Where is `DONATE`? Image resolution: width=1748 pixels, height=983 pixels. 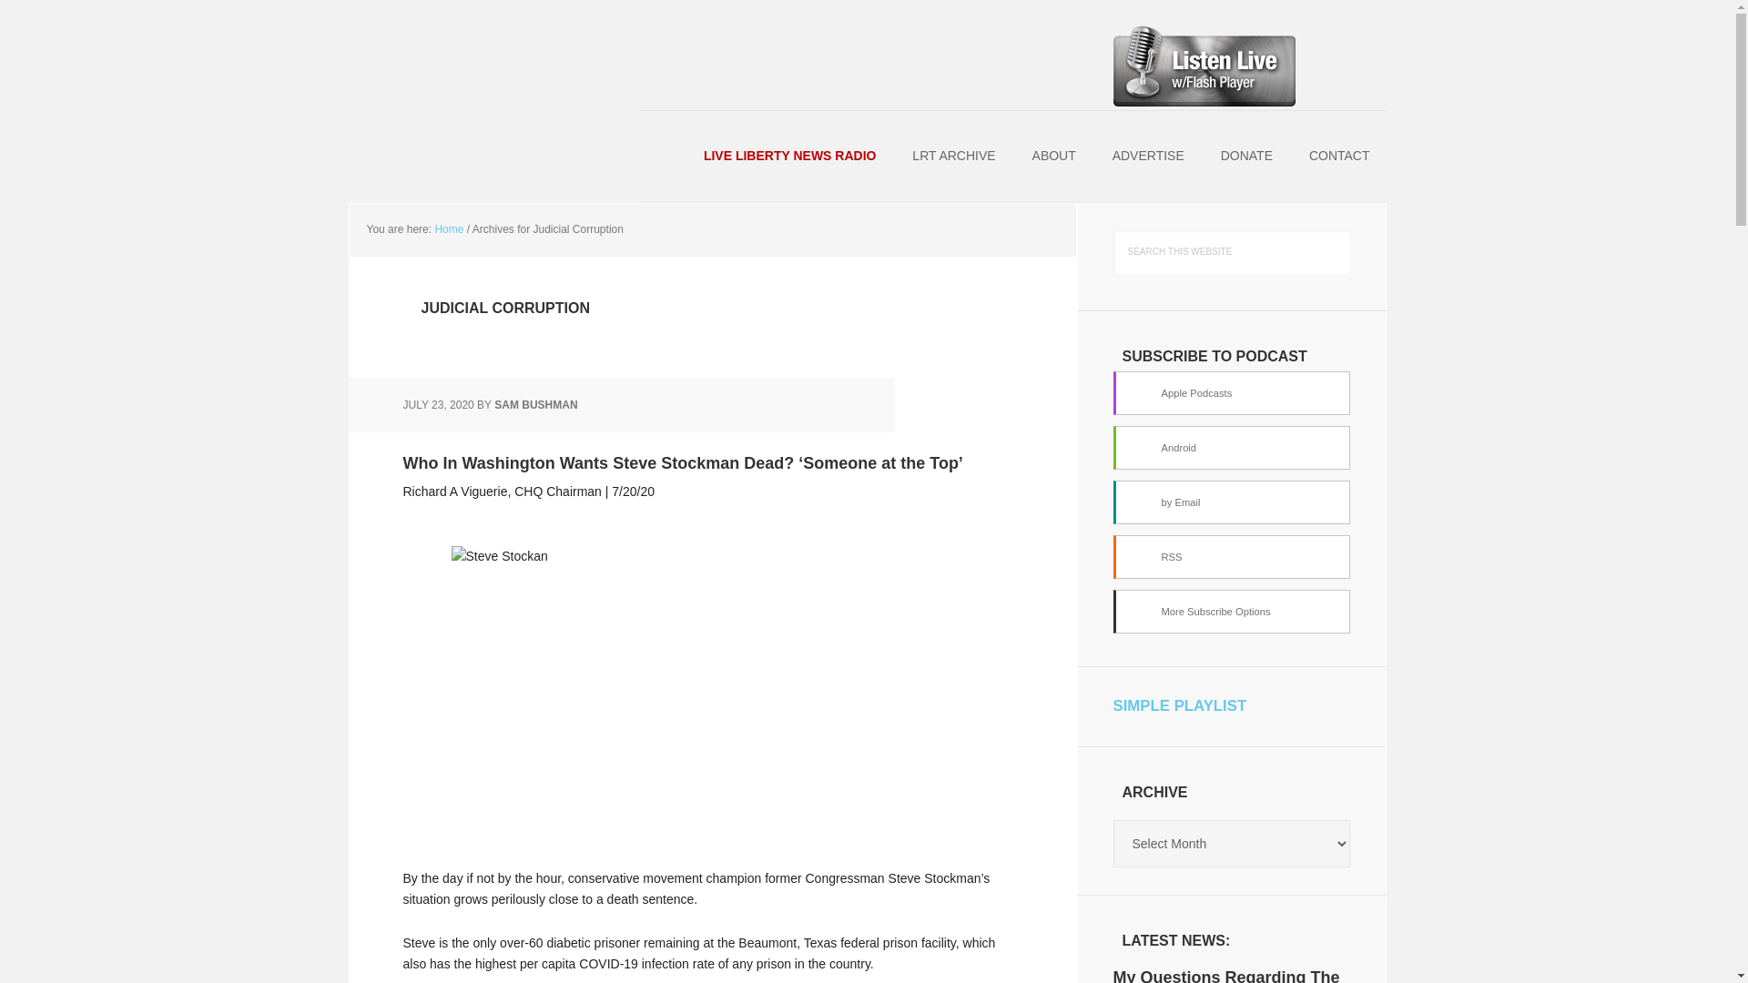 DONATE is located at coordinates (1246, 157).